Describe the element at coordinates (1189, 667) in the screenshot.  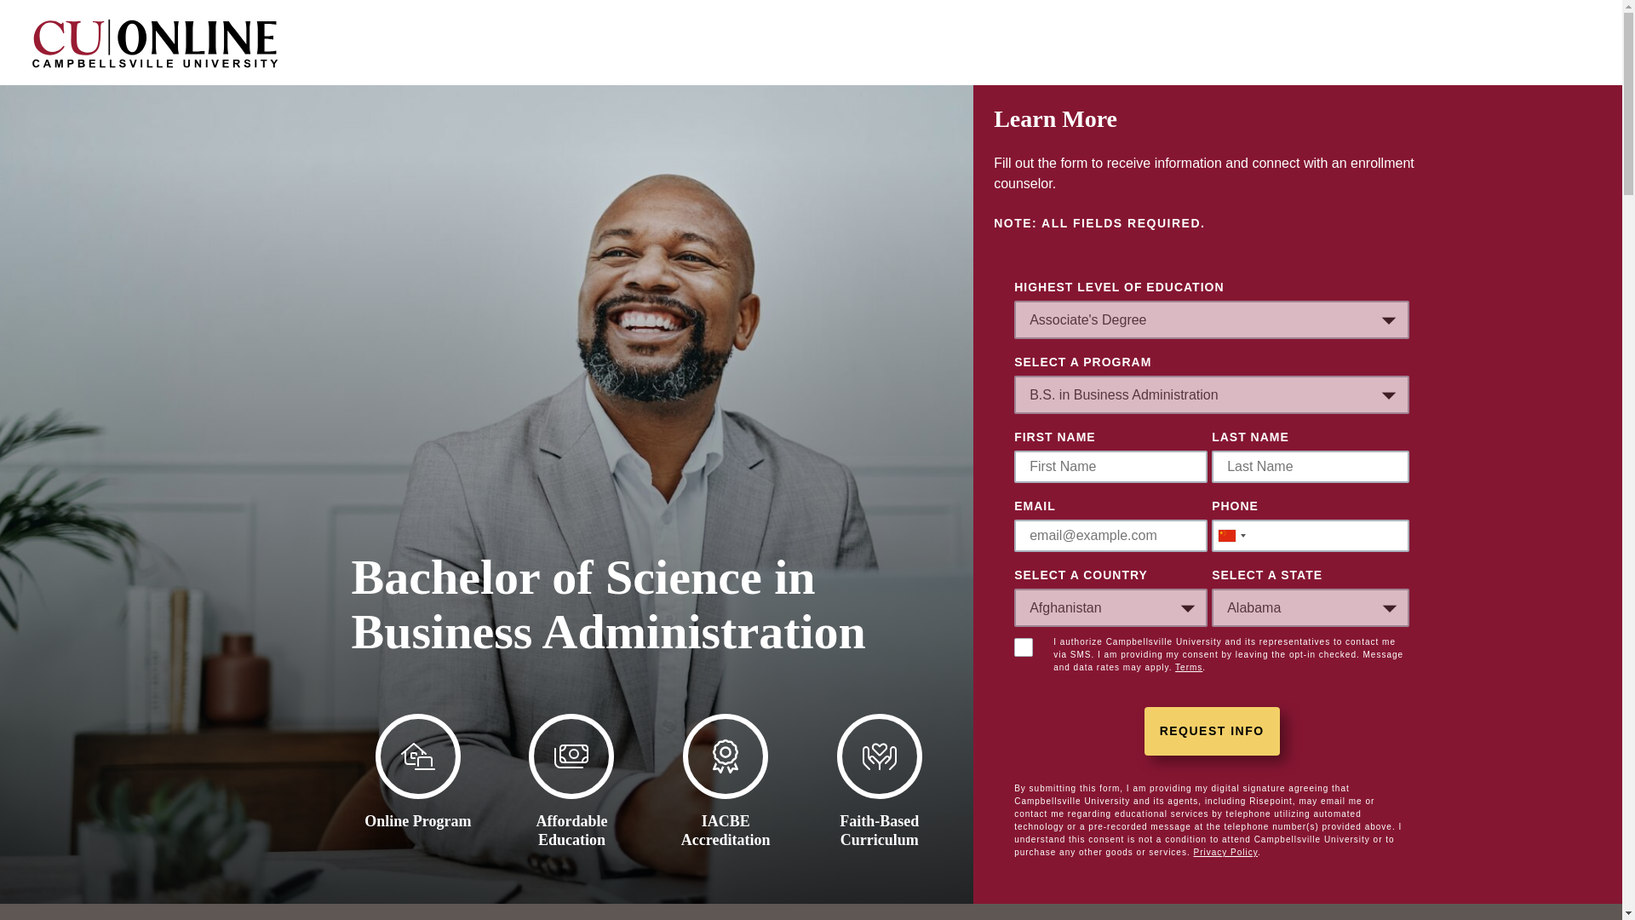
I see `Terms` at that location.